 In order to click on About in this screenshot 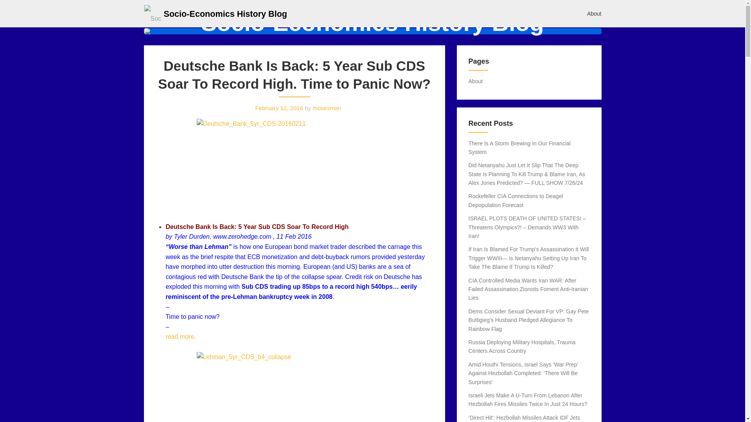, I will do `click(595, 13)`.